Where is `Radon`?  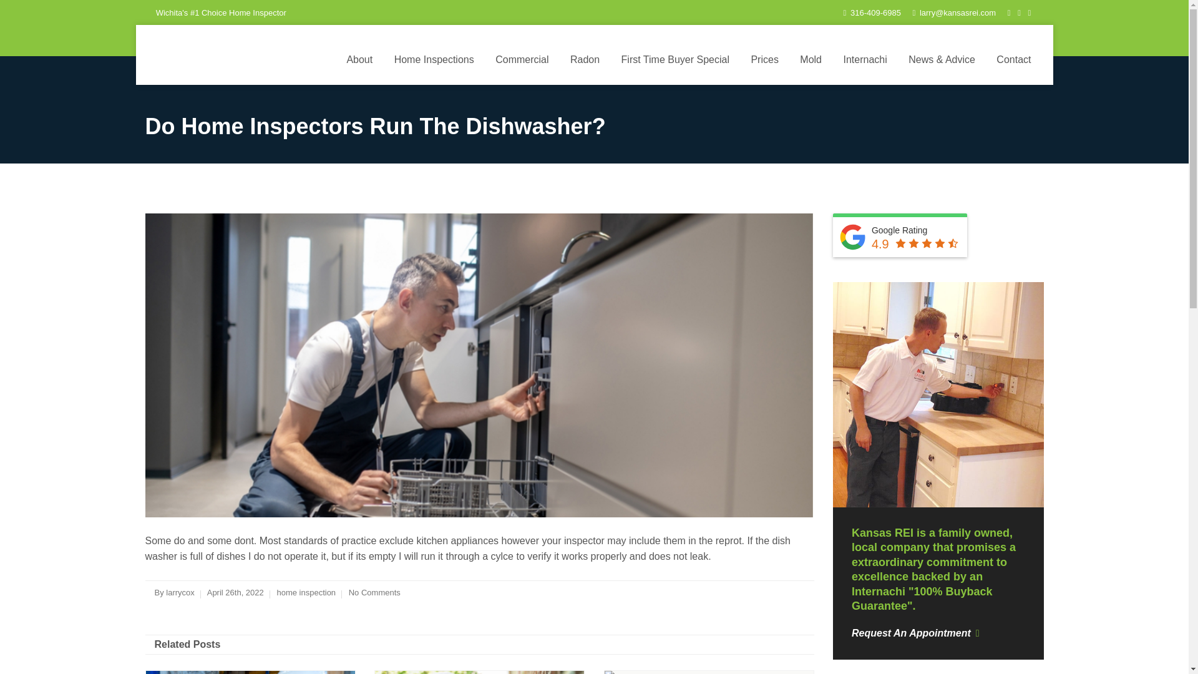
Radon is located at coordinates (585, 60).